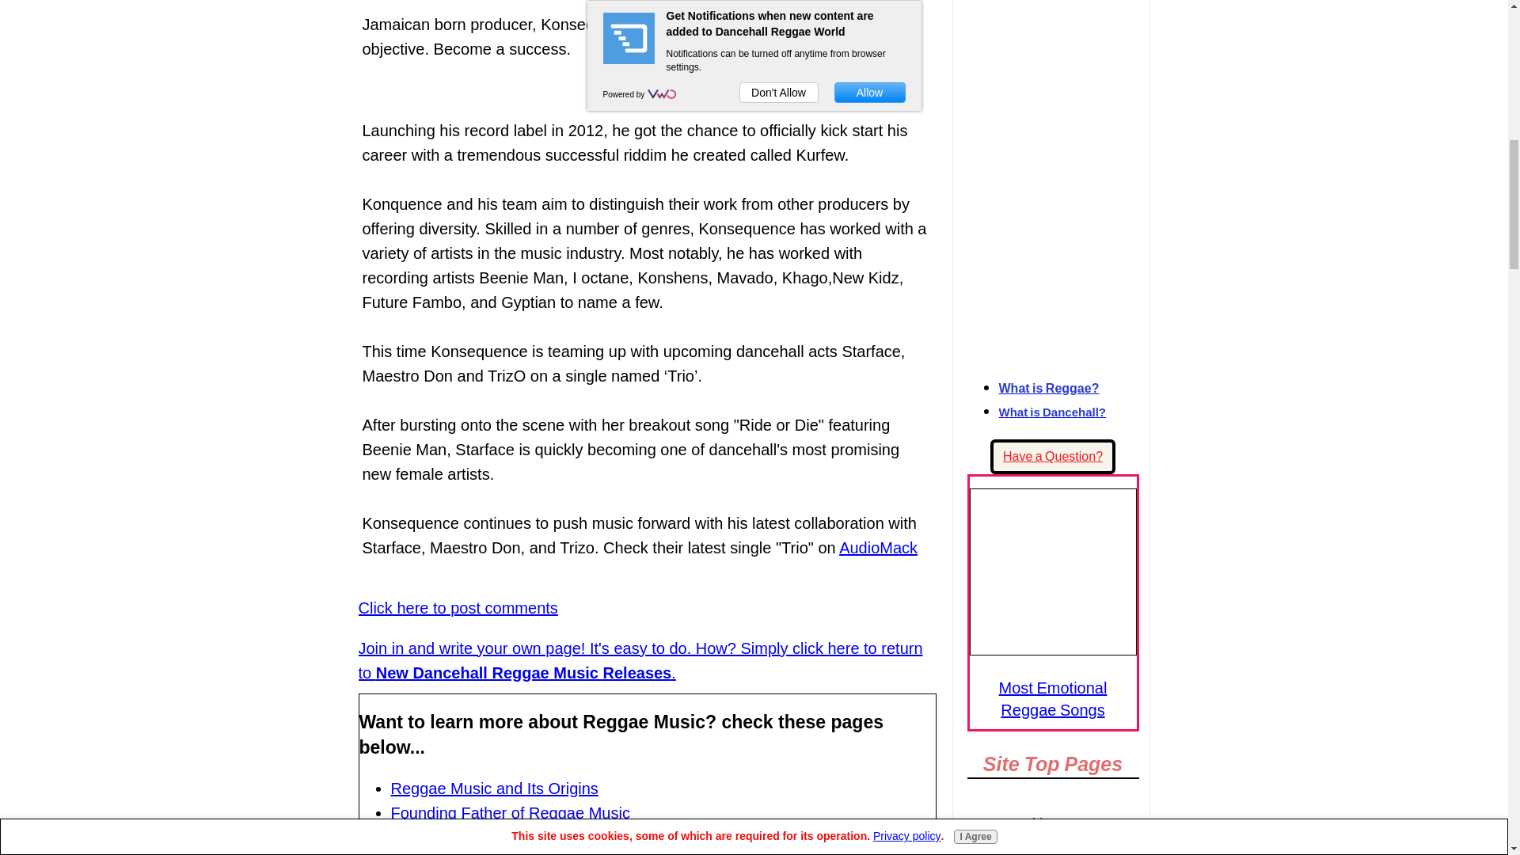 This screenshot has height=855, width=1520. What do you see at coordinates (458, 608) in the screenshot?
I see `Click here to post comments` at bounding box center [458, 608].